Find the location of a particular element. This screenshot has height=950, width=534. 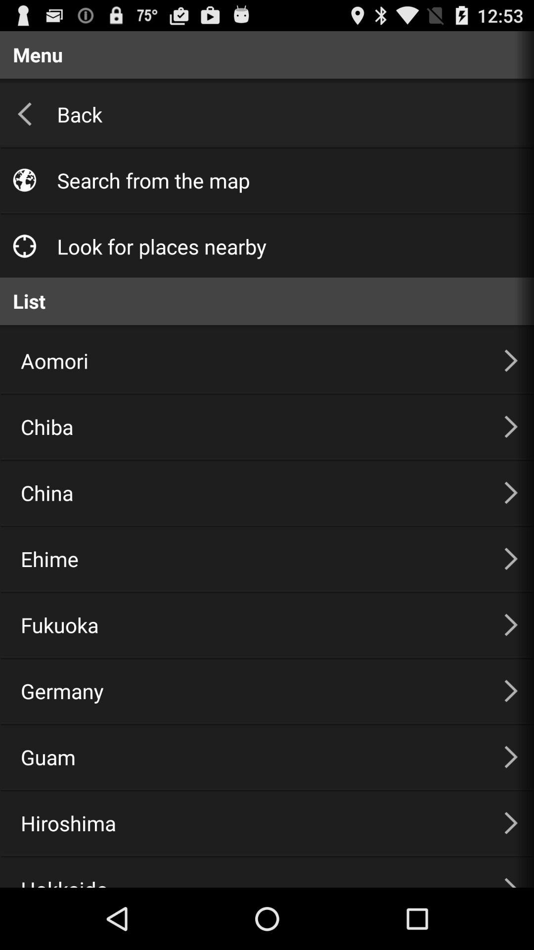

launch the aomori item is located at coordinates (250, 360).